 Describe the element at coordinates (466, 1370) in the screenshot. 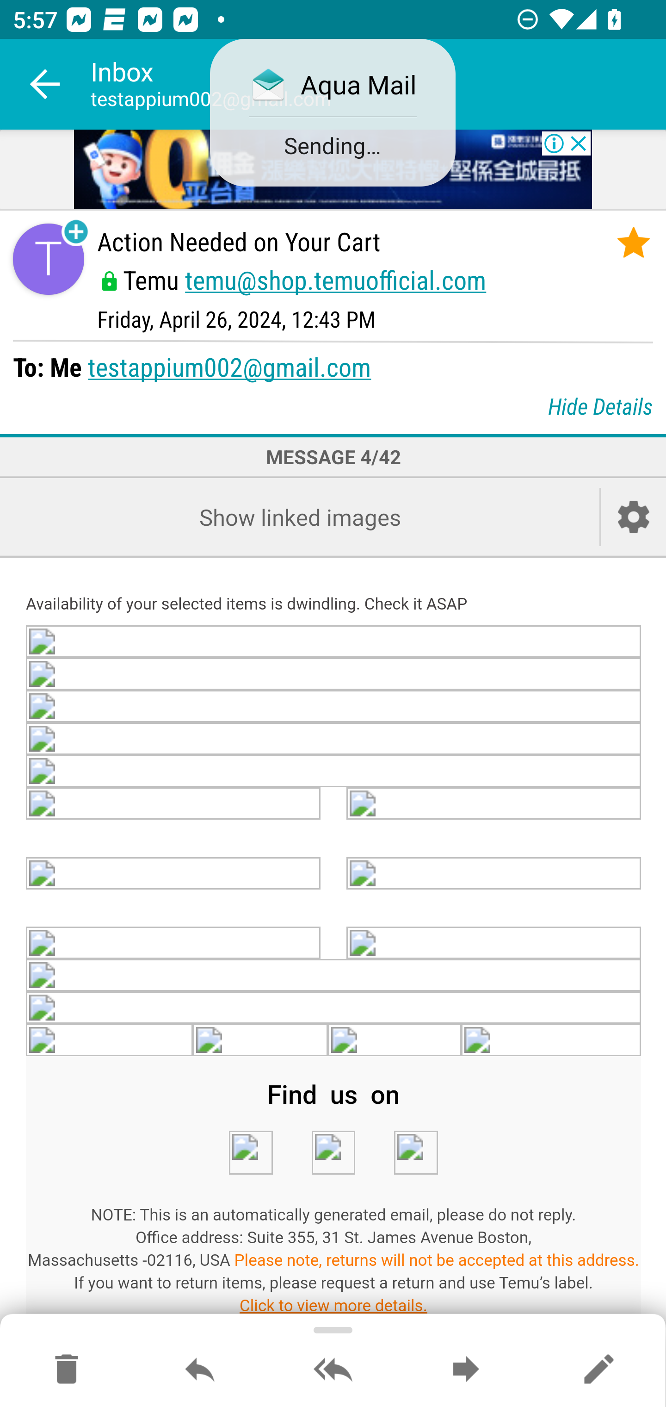

I see `Forward` at that location.